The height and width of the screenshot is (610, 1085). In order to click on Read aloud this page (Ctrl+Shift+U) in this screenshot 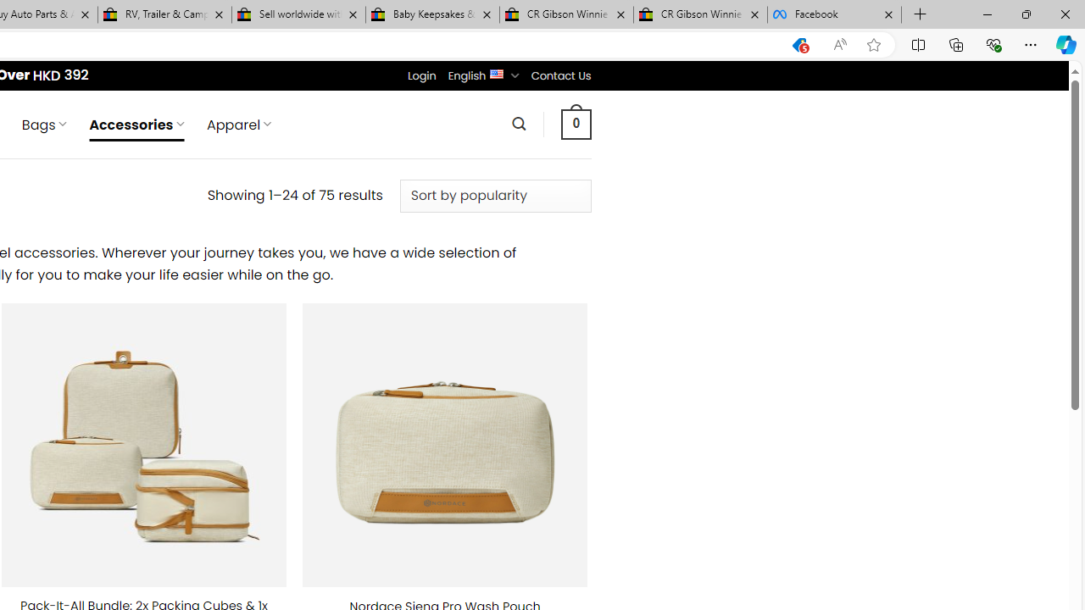, I will do `click(840, 45)`.